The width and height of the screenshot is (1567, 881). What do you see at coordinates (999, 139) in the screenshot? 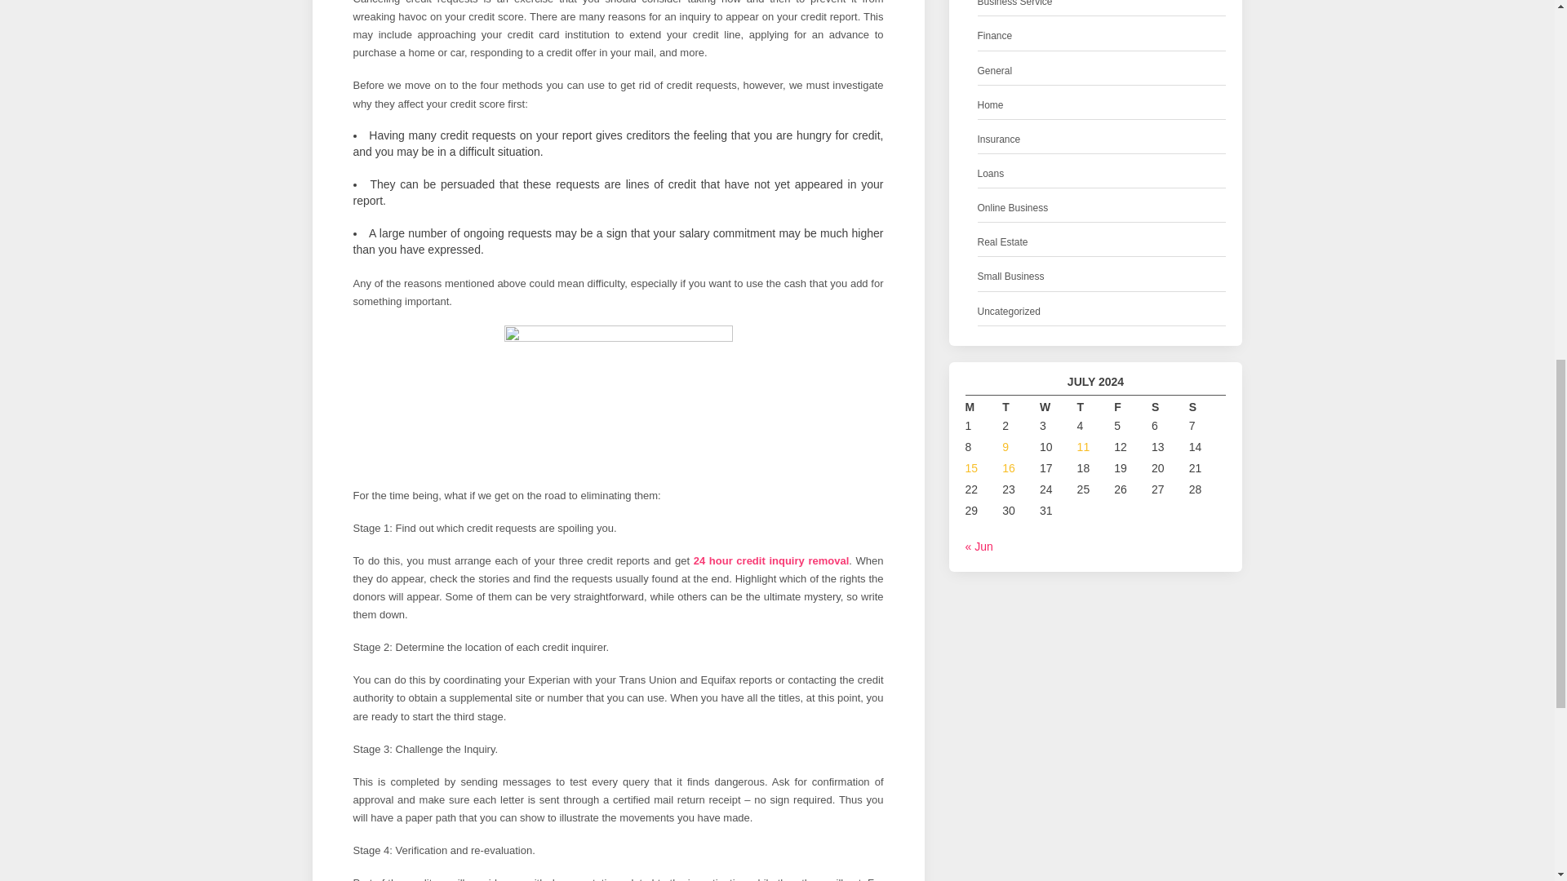
I see `Insurance` at bounding box center [999, 139].